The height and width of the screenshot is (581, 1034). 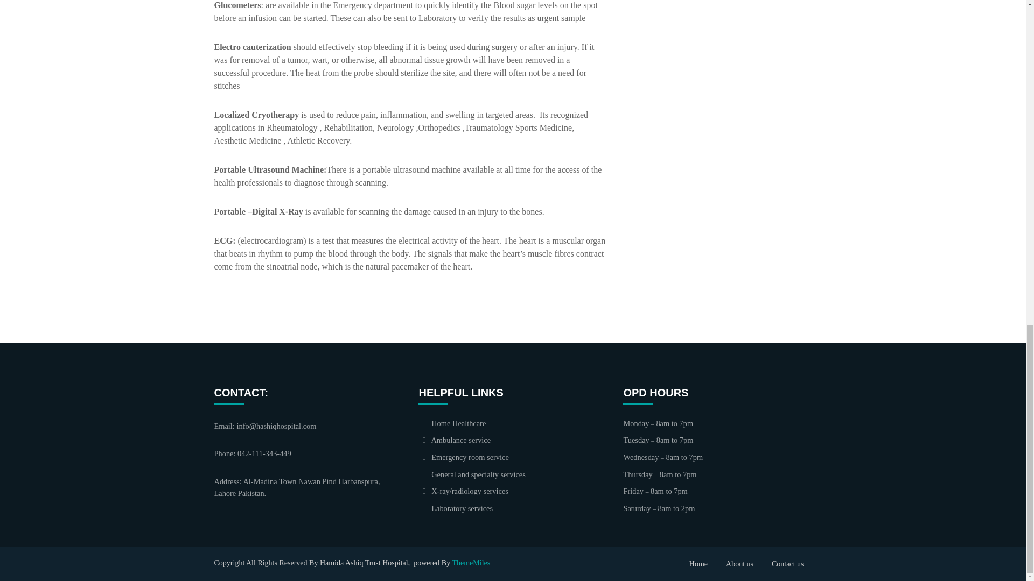 I want to click on Home, so click(x=698, y=564).